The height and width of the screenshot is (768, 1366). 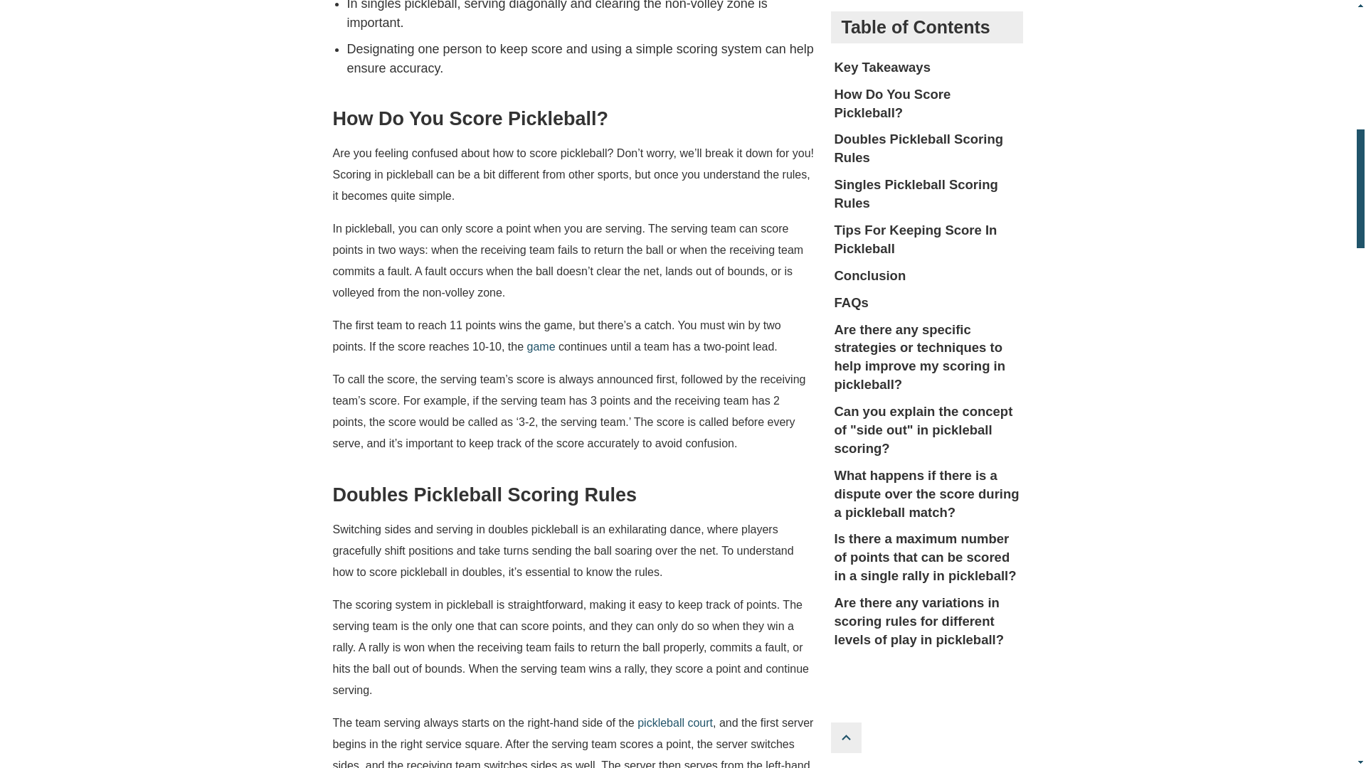 I want to click on pickleball court, so click(x=675, y=722).